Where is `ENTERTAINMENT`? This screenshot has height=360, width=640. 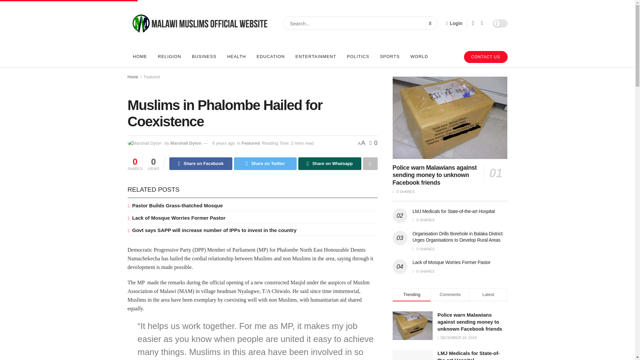
ENTERTAINMENT is located at coordinates (315, 57).